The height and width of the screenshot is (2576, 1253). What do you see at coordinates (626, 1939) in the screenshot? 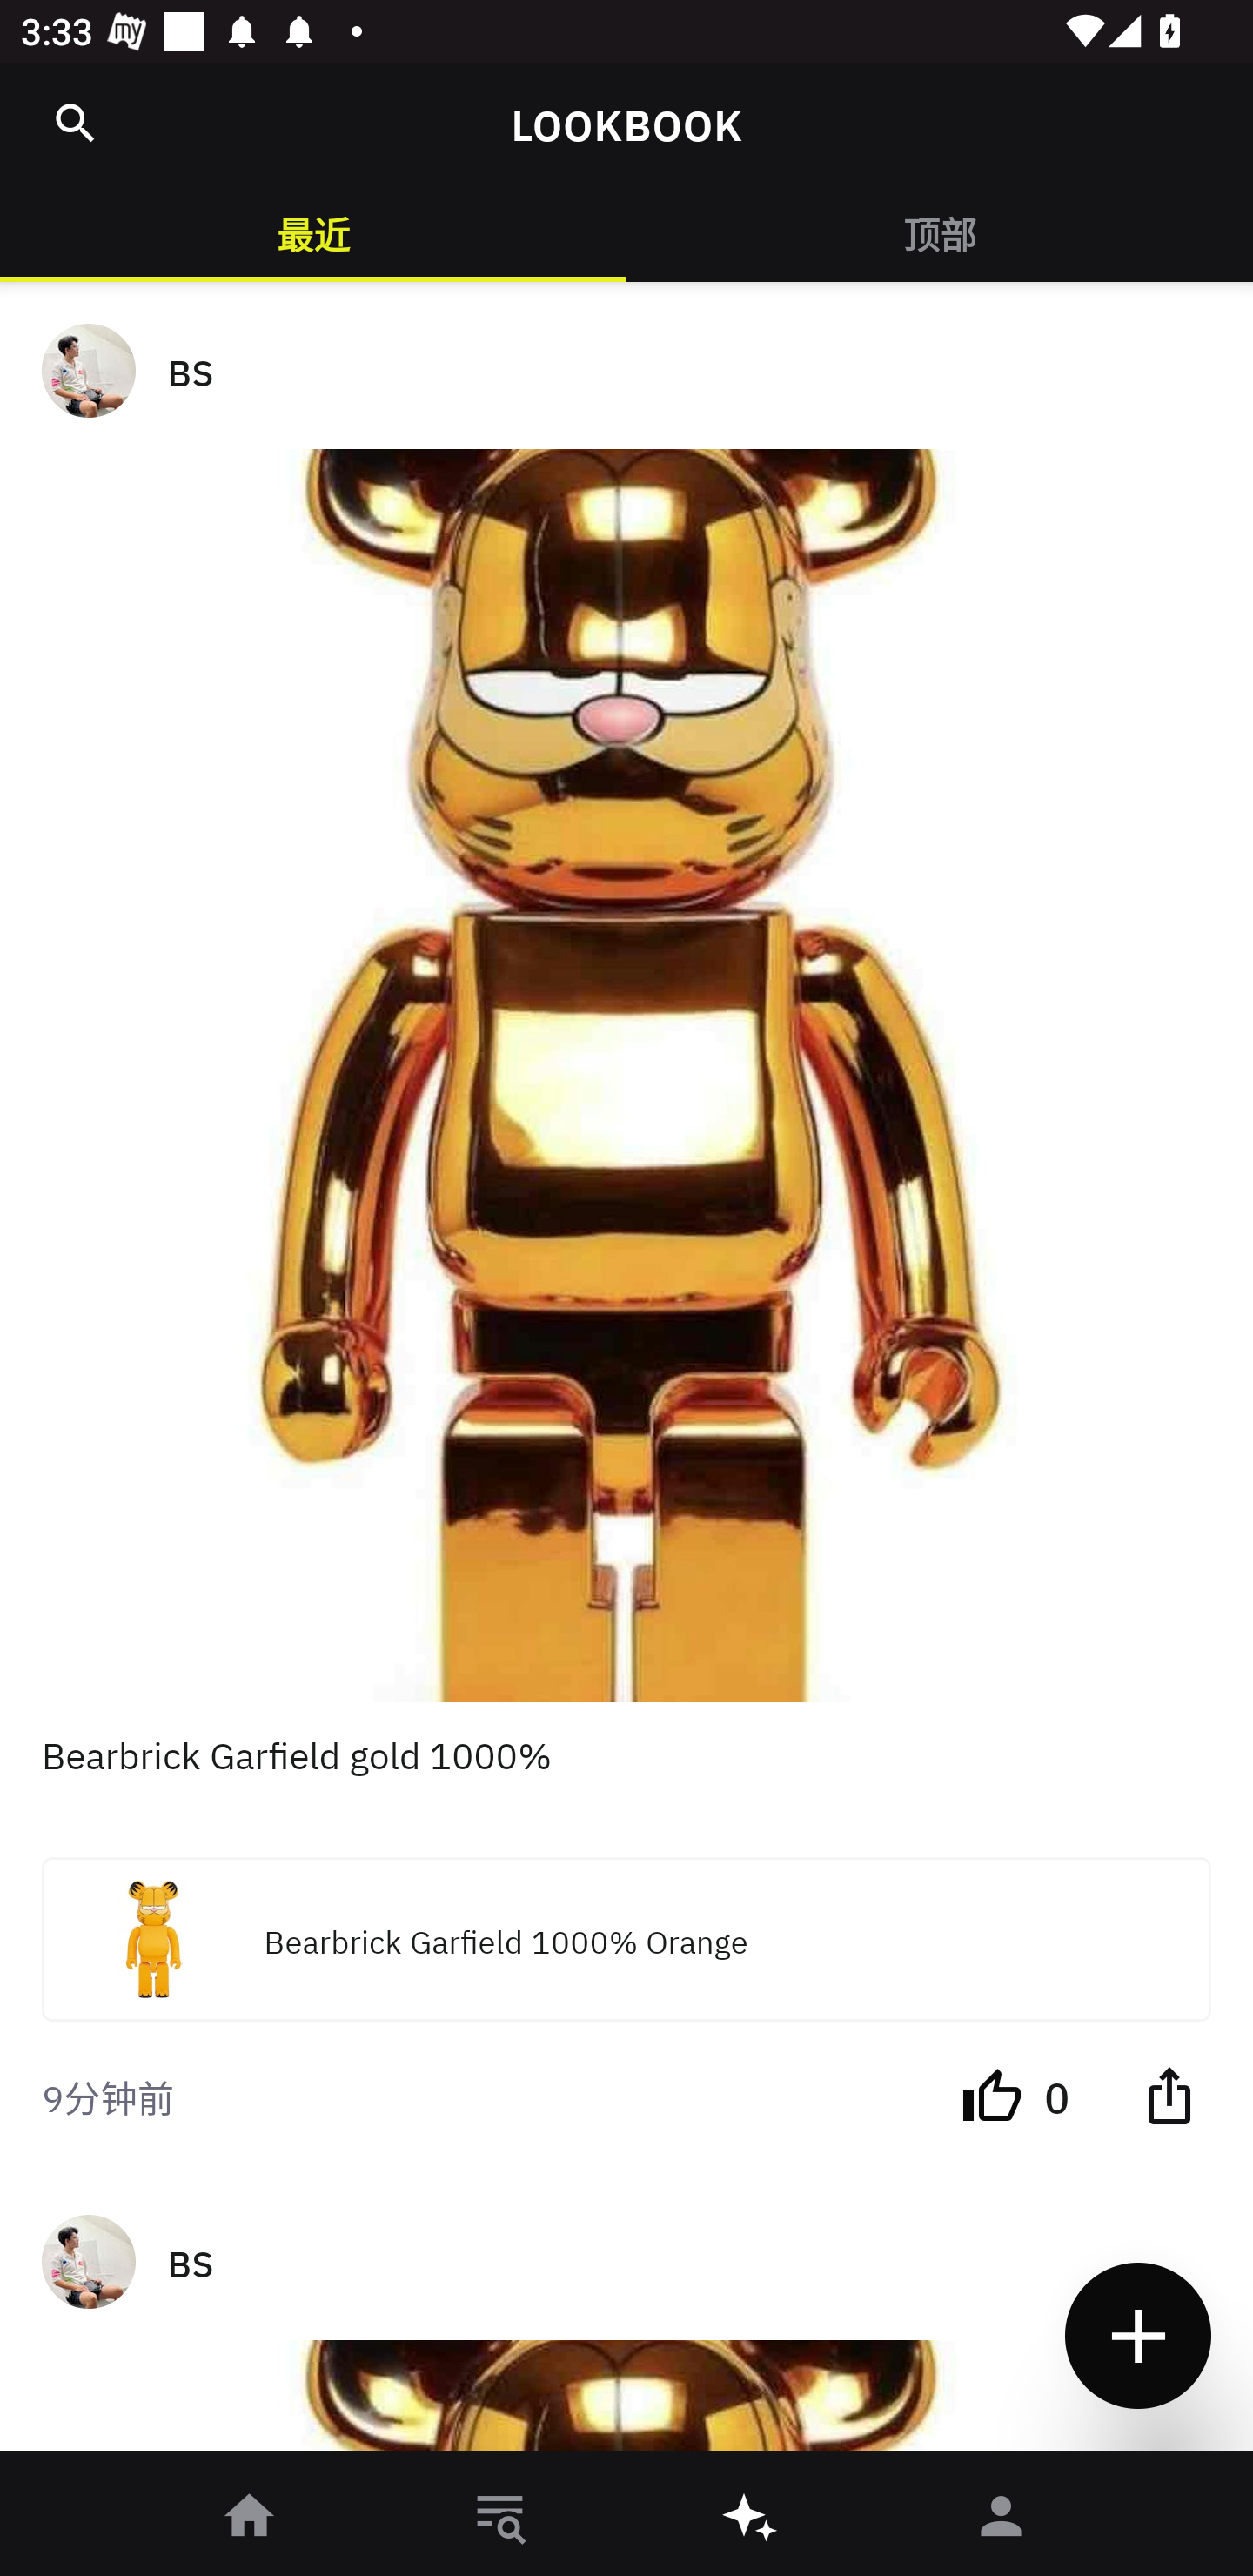
I see `Bearbrick Garfield 1000% Orange` at bounding box center [626, 1939].